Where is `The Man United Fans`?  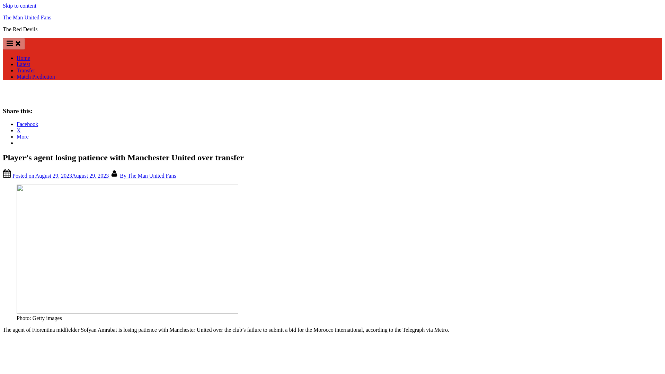 The Man United Fans is located at coordinates (27, 17).